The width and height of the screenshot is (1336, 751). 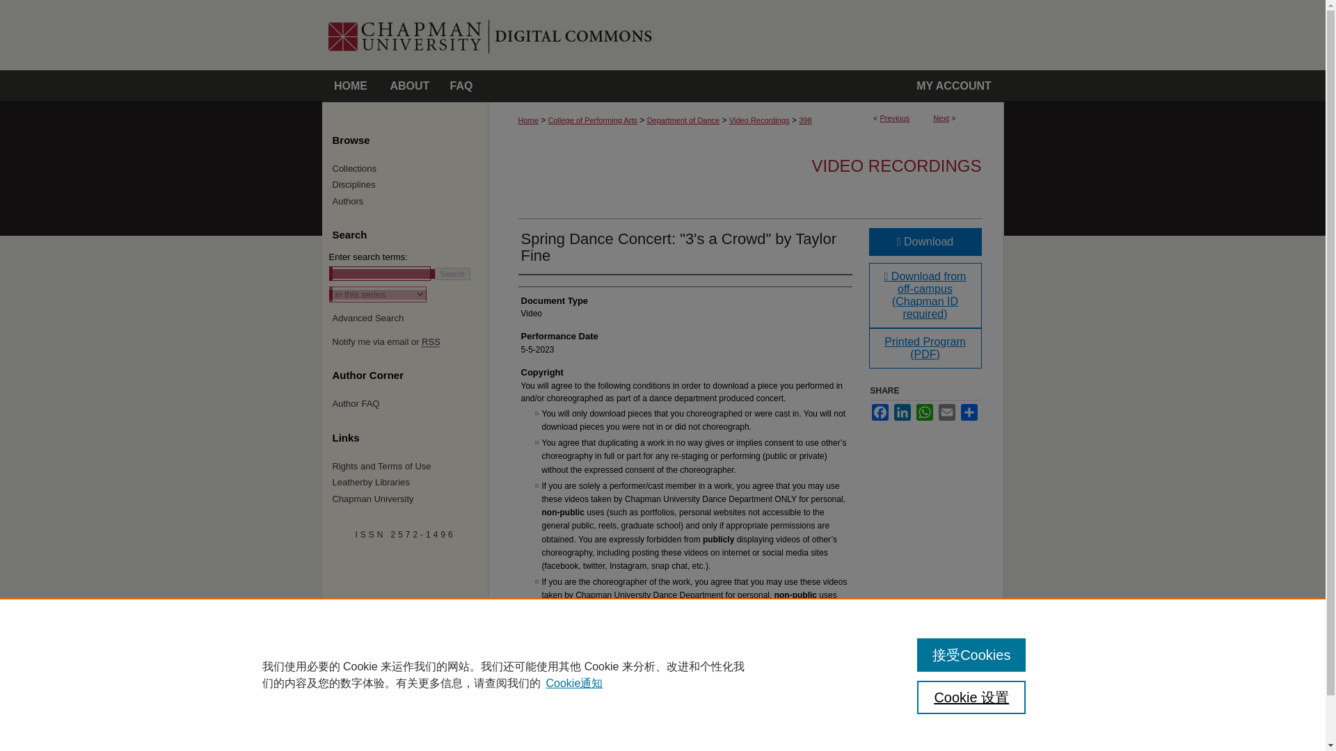 What do you see at coordinates (678, 247) in the screenshot?
I see `Spring Dance Concert: "3's a Crowd" by Taylor Fine` at bounding box center [678, 247].